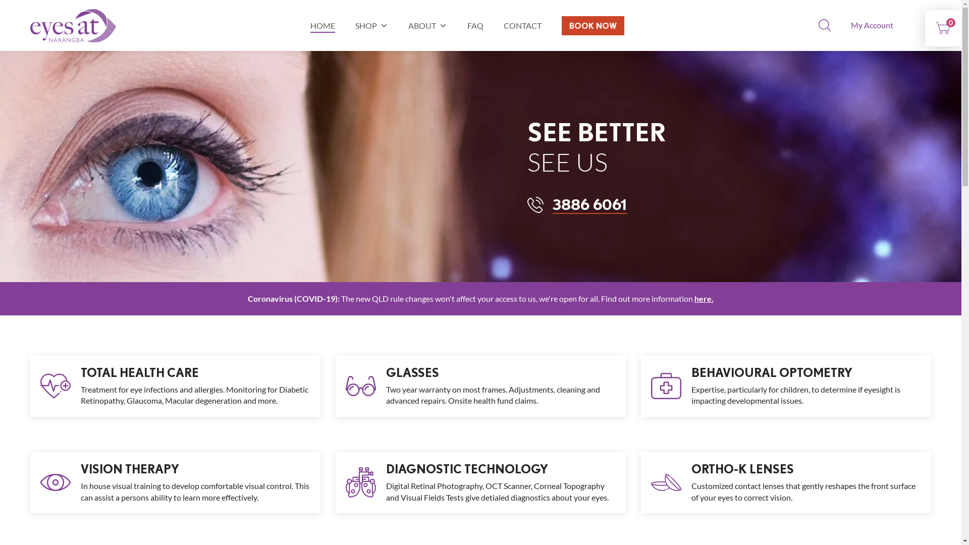 This screenshot has height=545, width=969. I want to click on CONTACT, so click(523, 25).